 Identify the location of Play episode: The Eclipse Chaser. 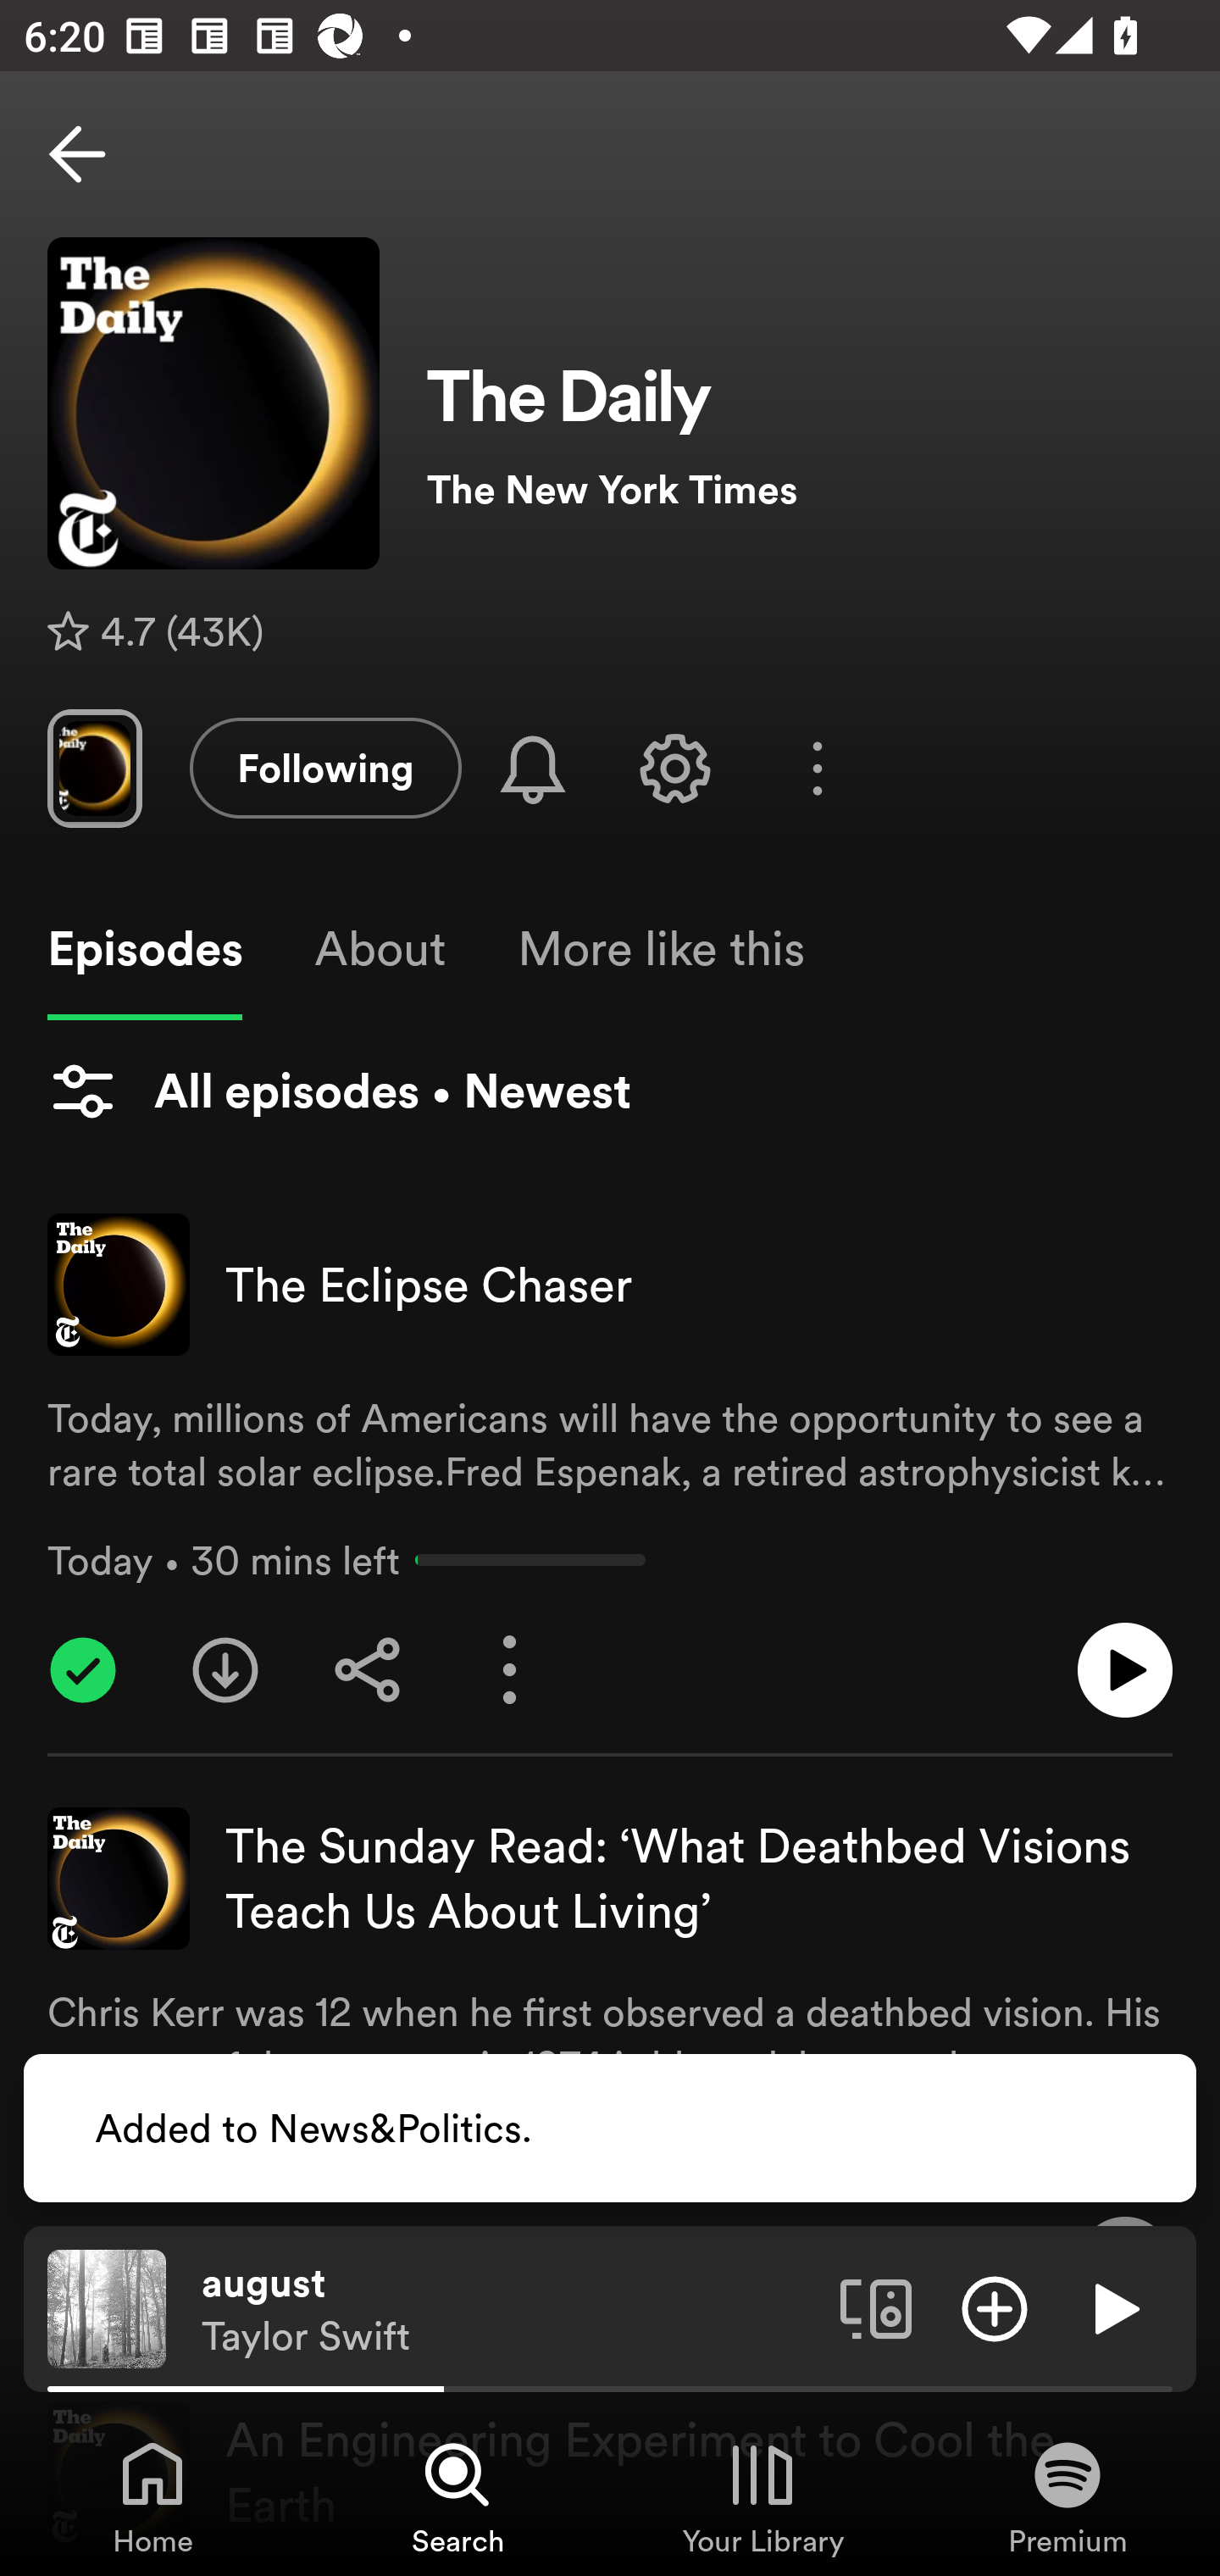
(1125, 1670).